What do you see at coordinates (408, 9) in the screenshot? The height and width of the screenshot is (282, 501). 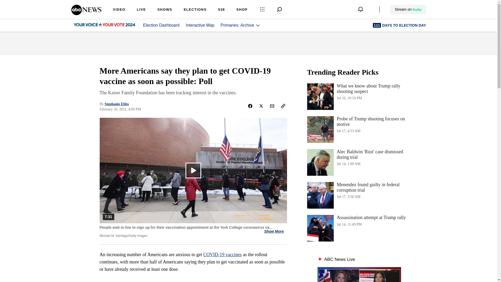 I see `SHOWS` at bounding box center [408, 9].